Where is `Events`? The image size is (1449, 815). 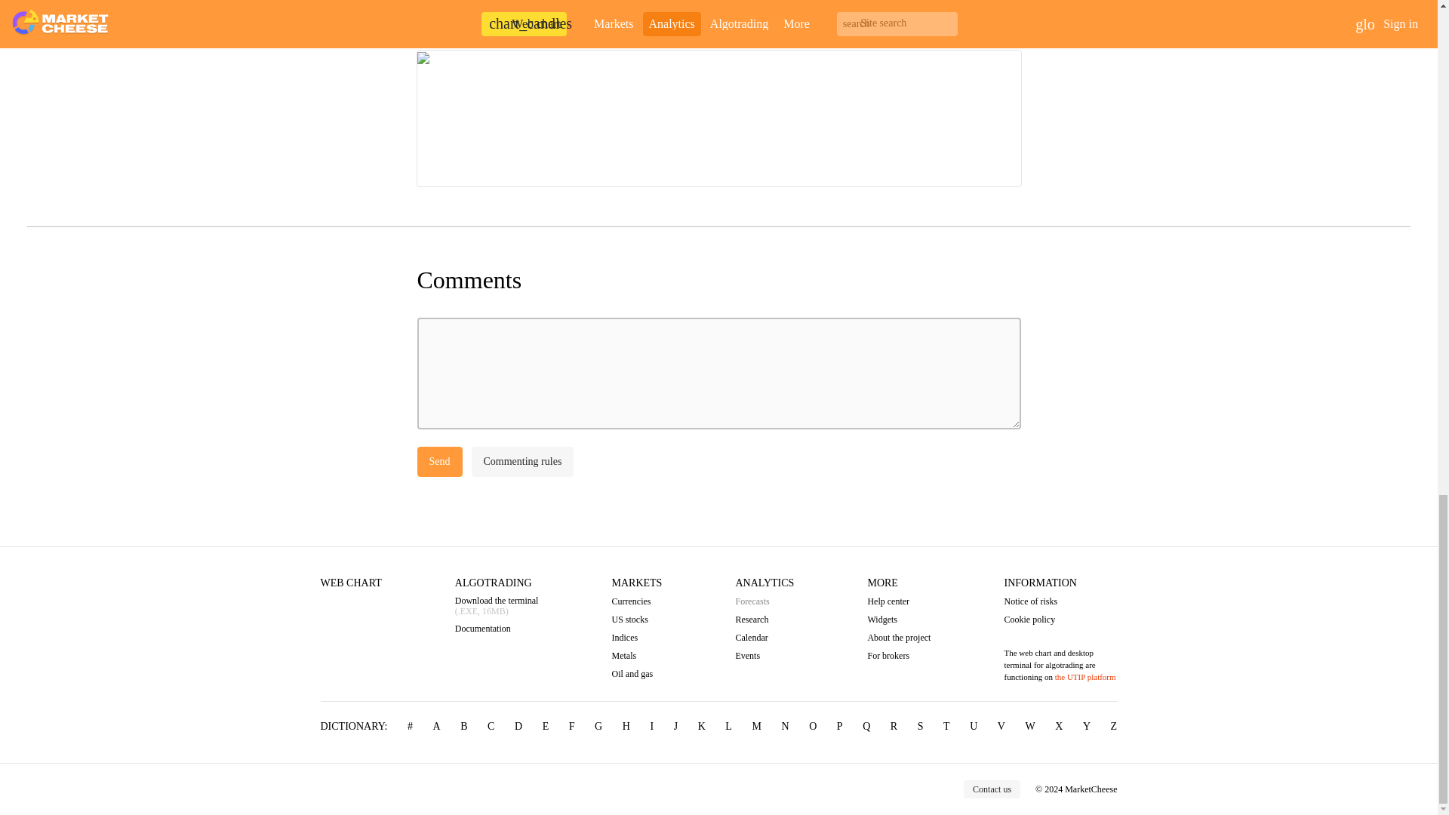 Events is located at coordinates (764, 655).